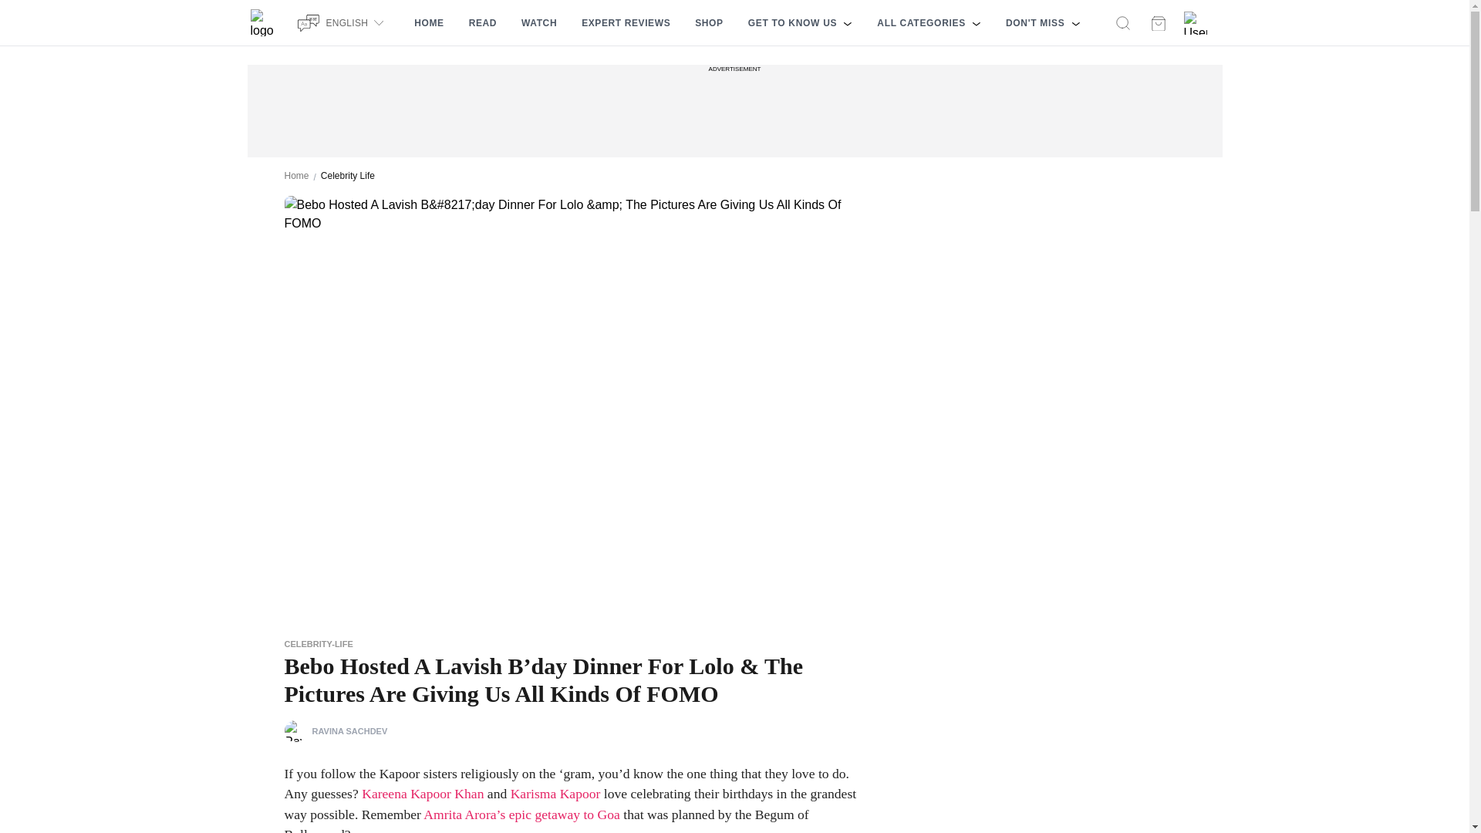 The height and width of the screenshot is (833, 1481). What do you see at coordinates (295, 731) in the screenshot?
I see `Ravina Sachdev` at bounding box center [295, 731].